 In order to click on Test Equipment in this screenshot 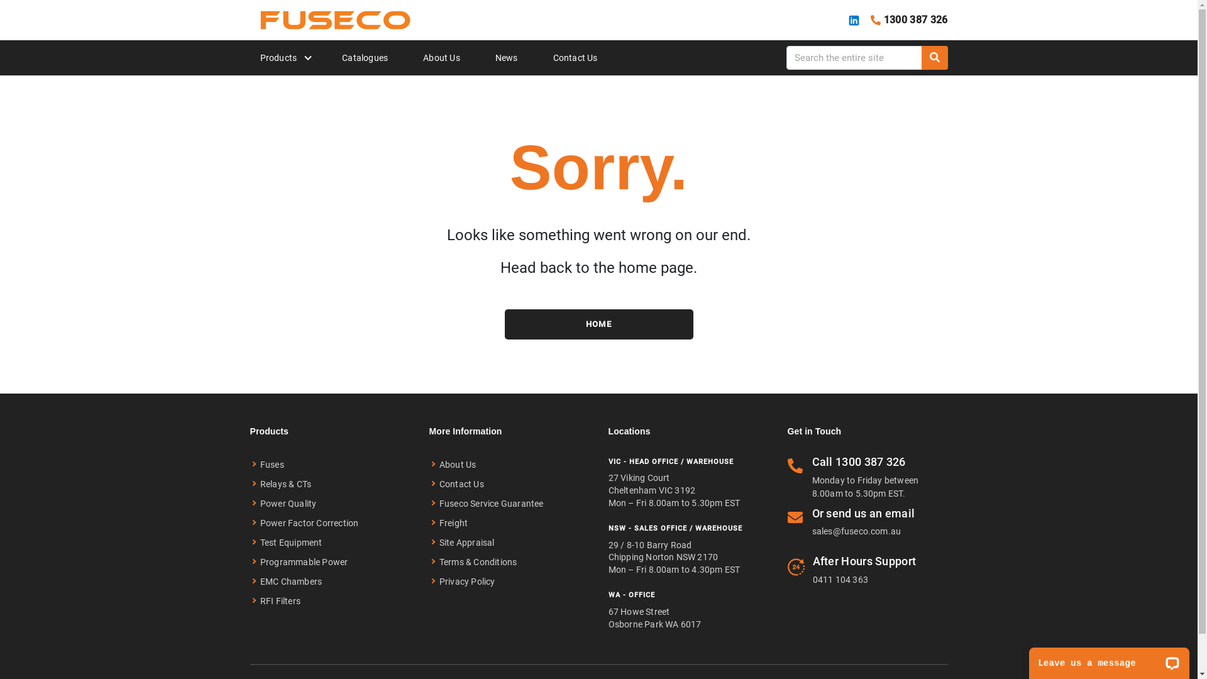, I will do `click(288, 543)`.